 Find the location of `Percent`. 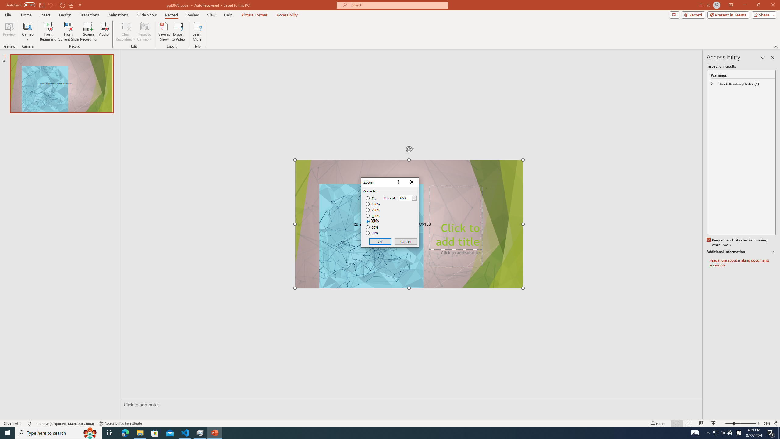

Percent is located at coordinates (405, 198).